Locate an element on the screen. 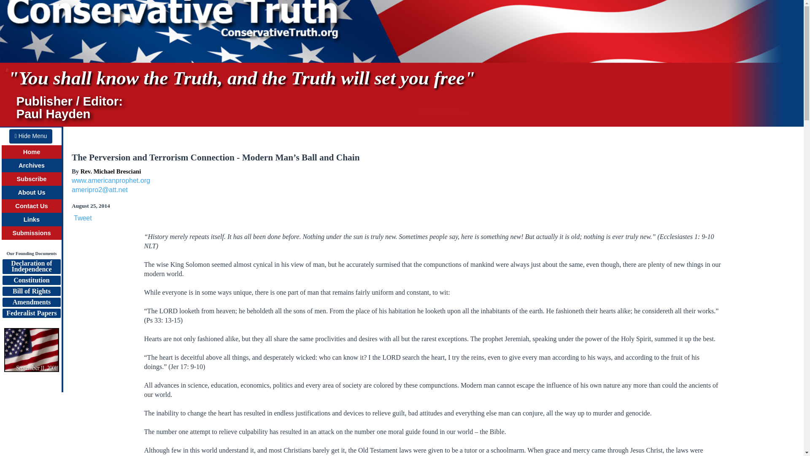 The height and width of the screenshot is (456, 810). Bill of Rights is located at coordinates (31, 291).